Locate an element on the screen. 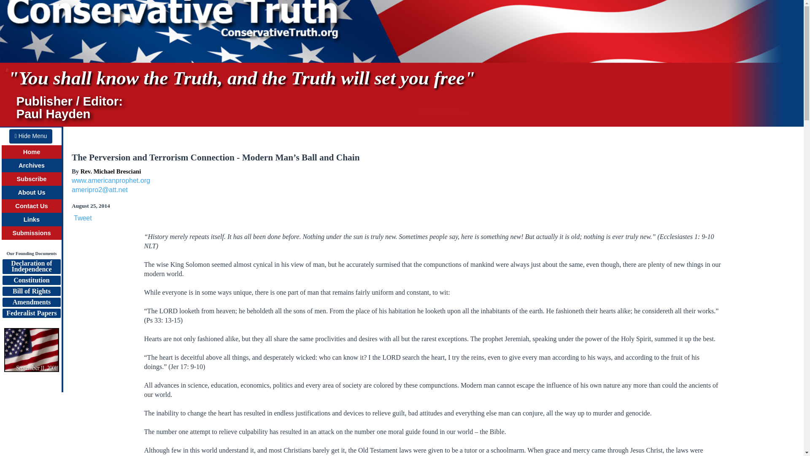 The height and width of the screenshot is (456, 810). Bill of Rights is located at coordinates (31, 291).